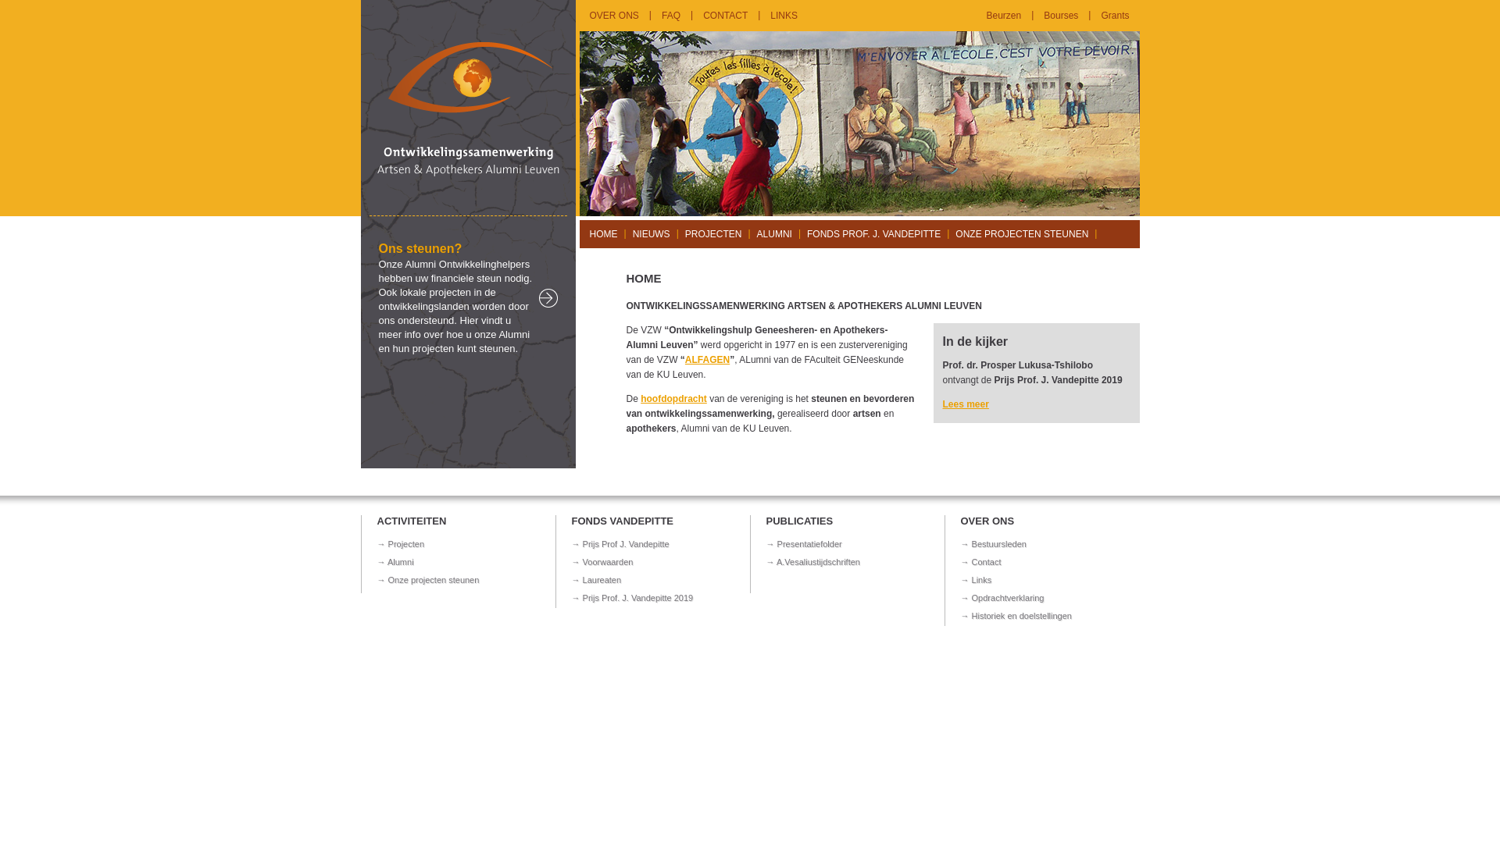  I want to click on PROJECTEN, so click(714, 234).